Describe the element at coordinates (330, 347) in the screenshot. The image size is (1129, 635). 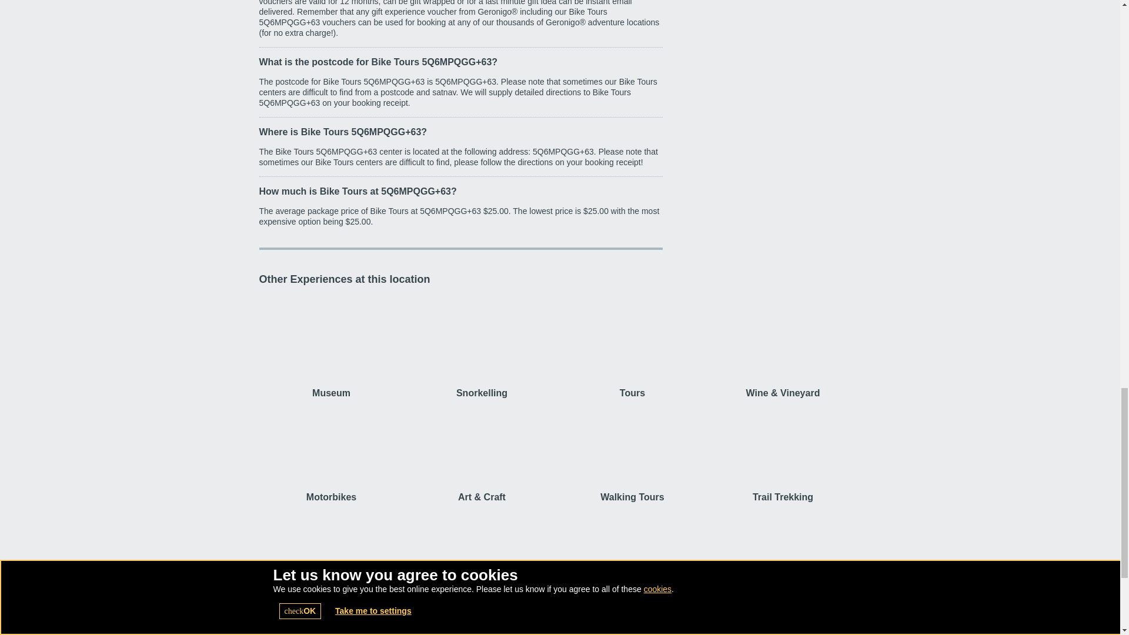
I see `Museum details, packages` at that location.